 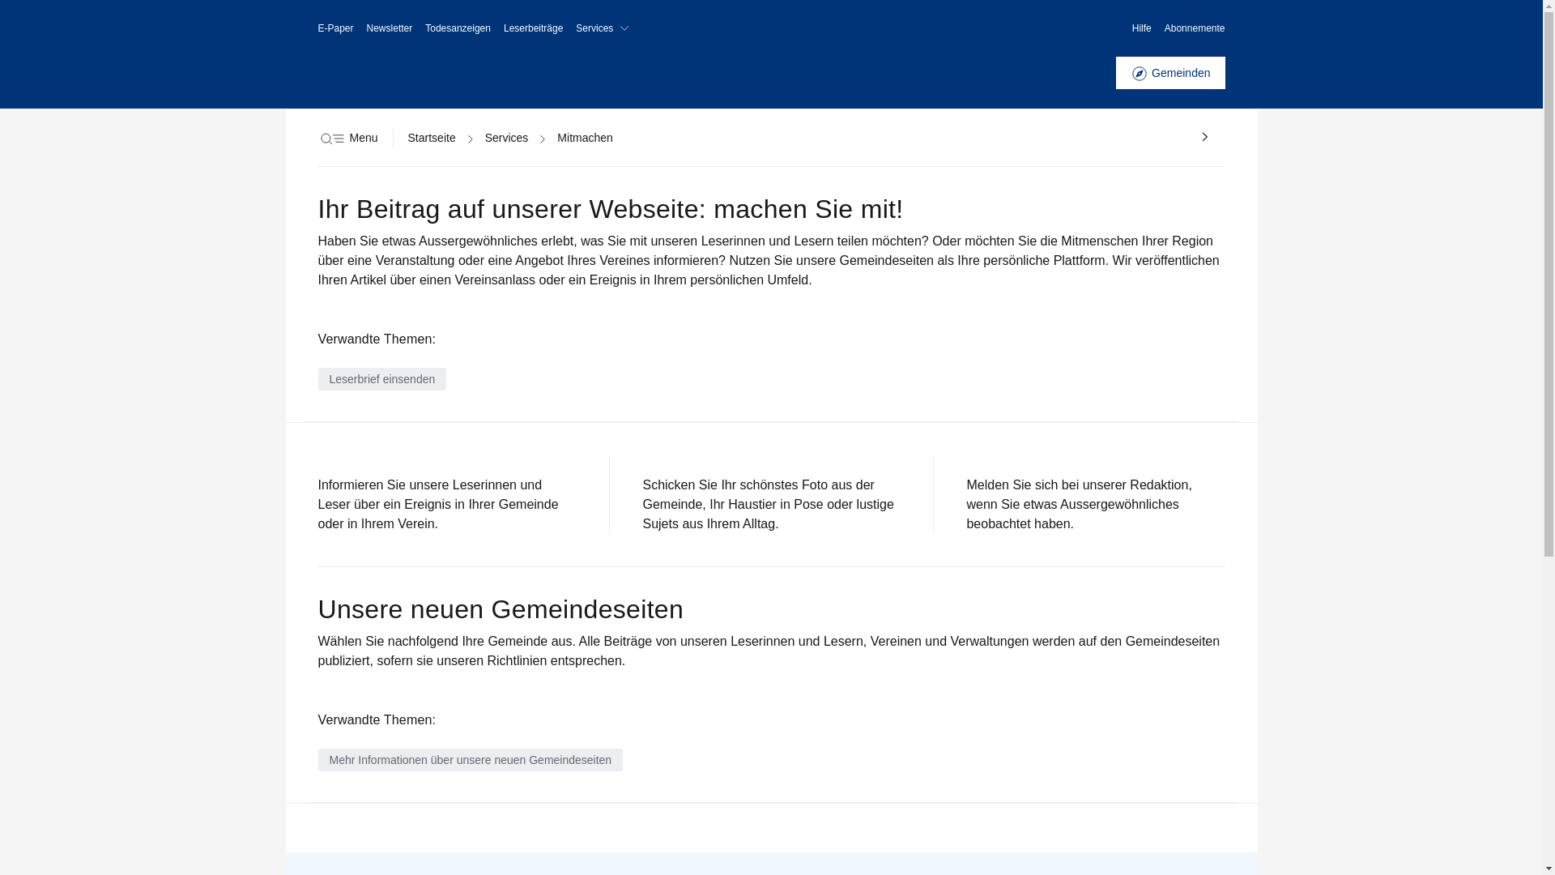 What do you see at coordinates (335, 28) in the screenshot?
I see `E-Paper` at bounding box center [335, 28].